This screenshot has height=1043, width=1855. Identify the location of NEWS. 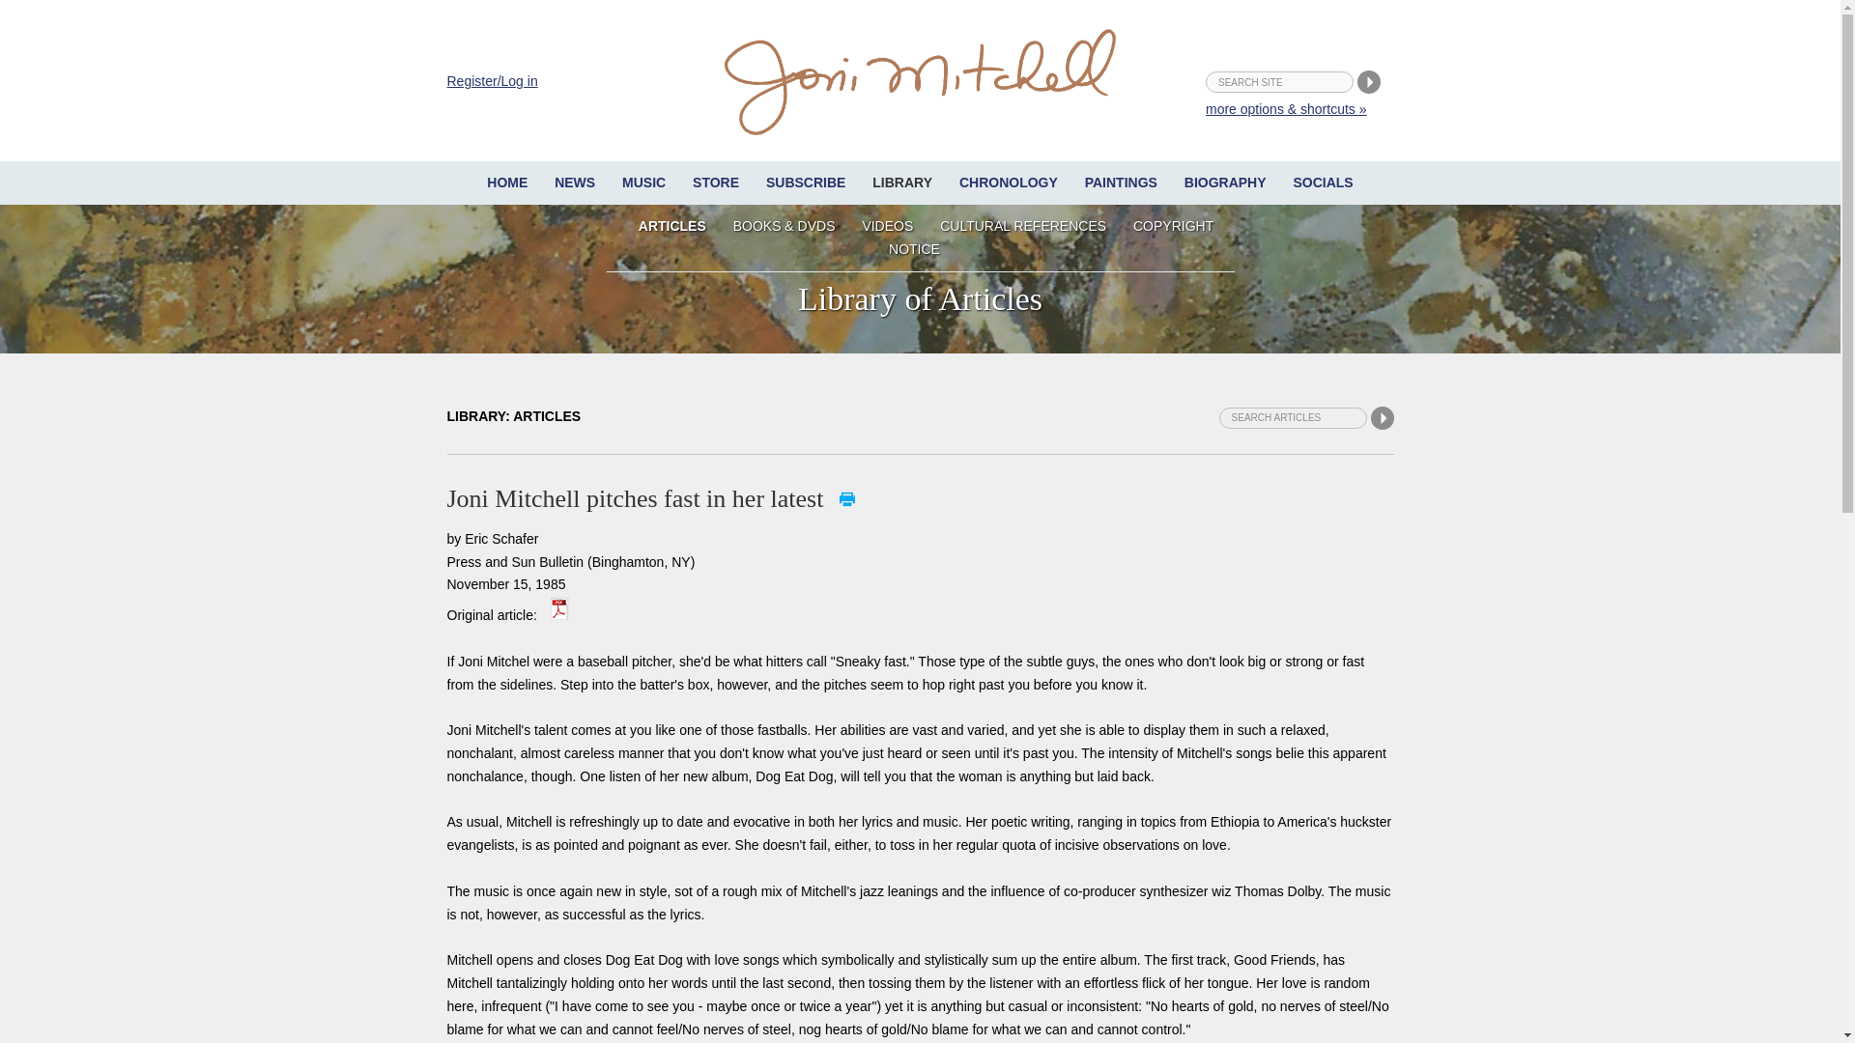
(574, 182).